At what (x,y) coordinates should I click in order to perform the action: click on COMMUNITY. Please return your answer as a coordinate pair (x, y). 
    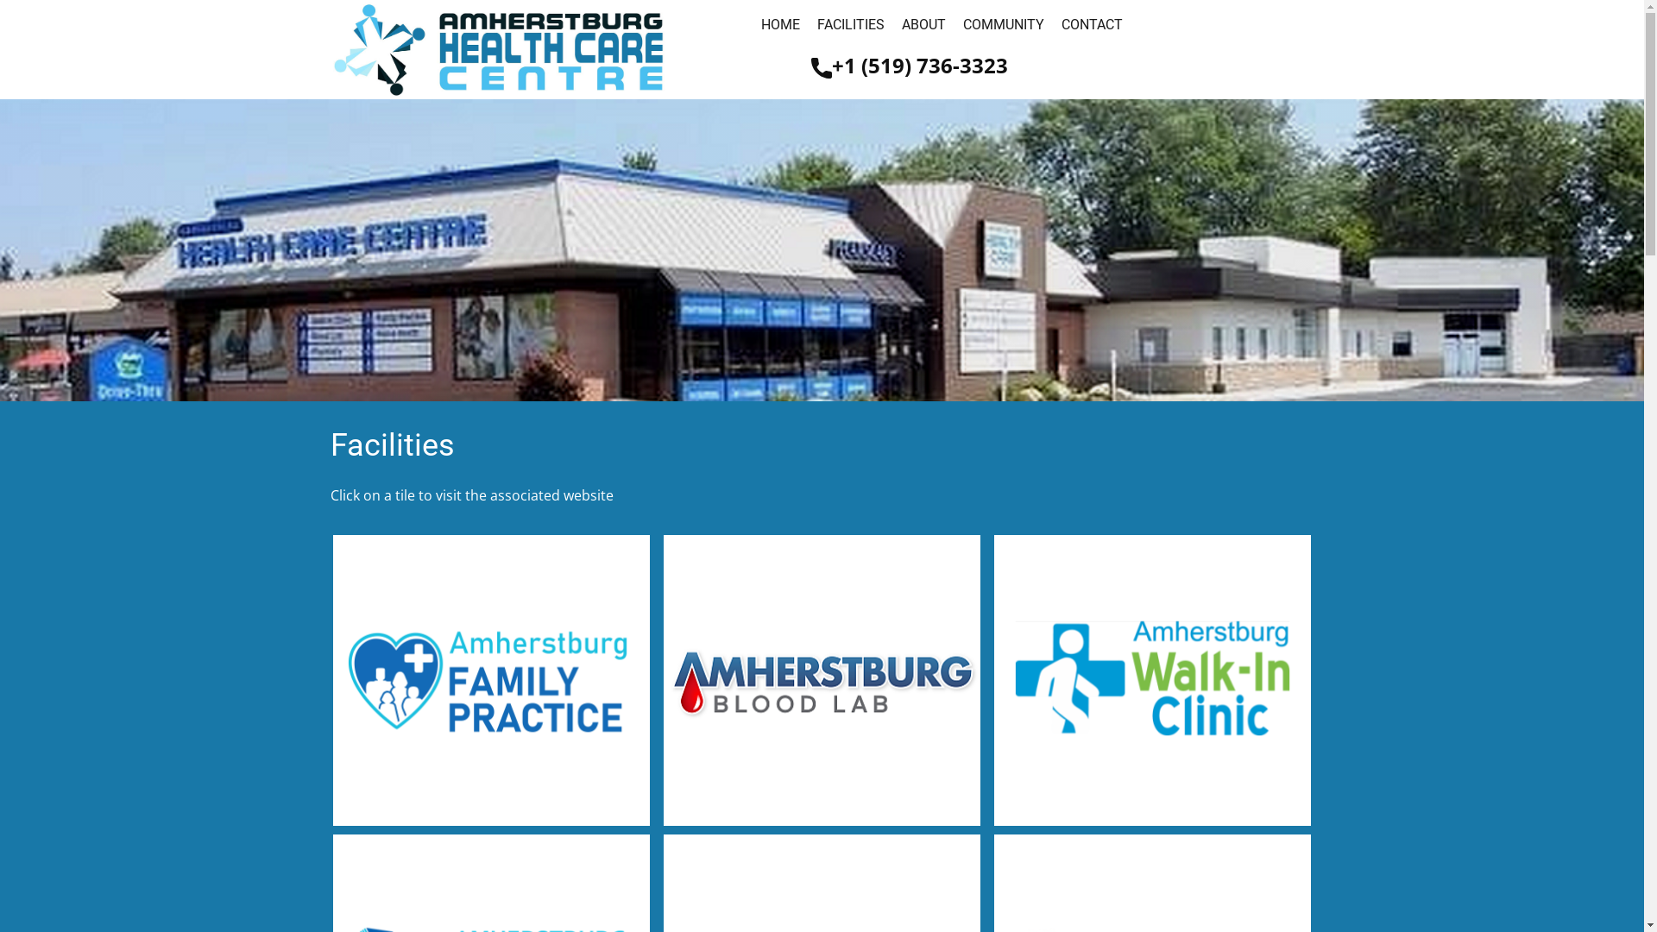
    Looking at the image, I should click on (1004, 26).